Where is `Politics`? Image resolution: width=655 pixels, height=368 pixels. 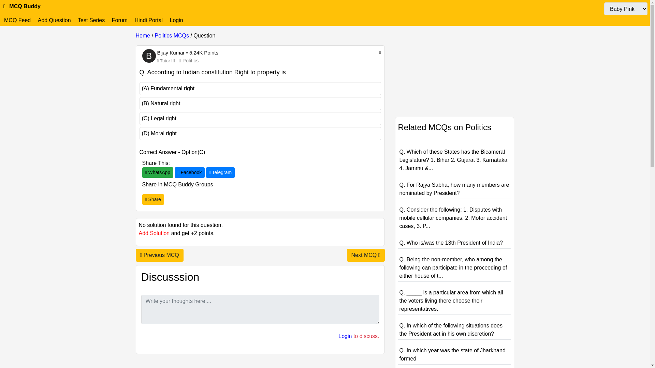
Politics is located at coordinates (188, 60).